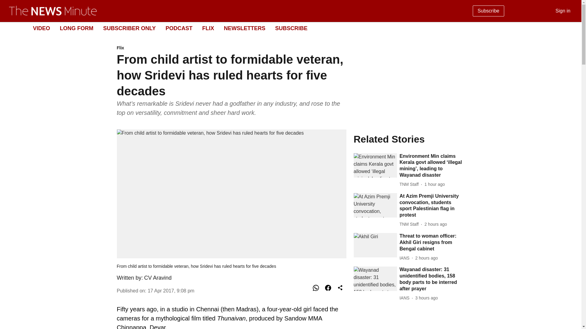 This screenshot has height=329, width=586. Describe the element at coordinates (76, 28) in the screenshot. I see `LONG FORM` at that location.